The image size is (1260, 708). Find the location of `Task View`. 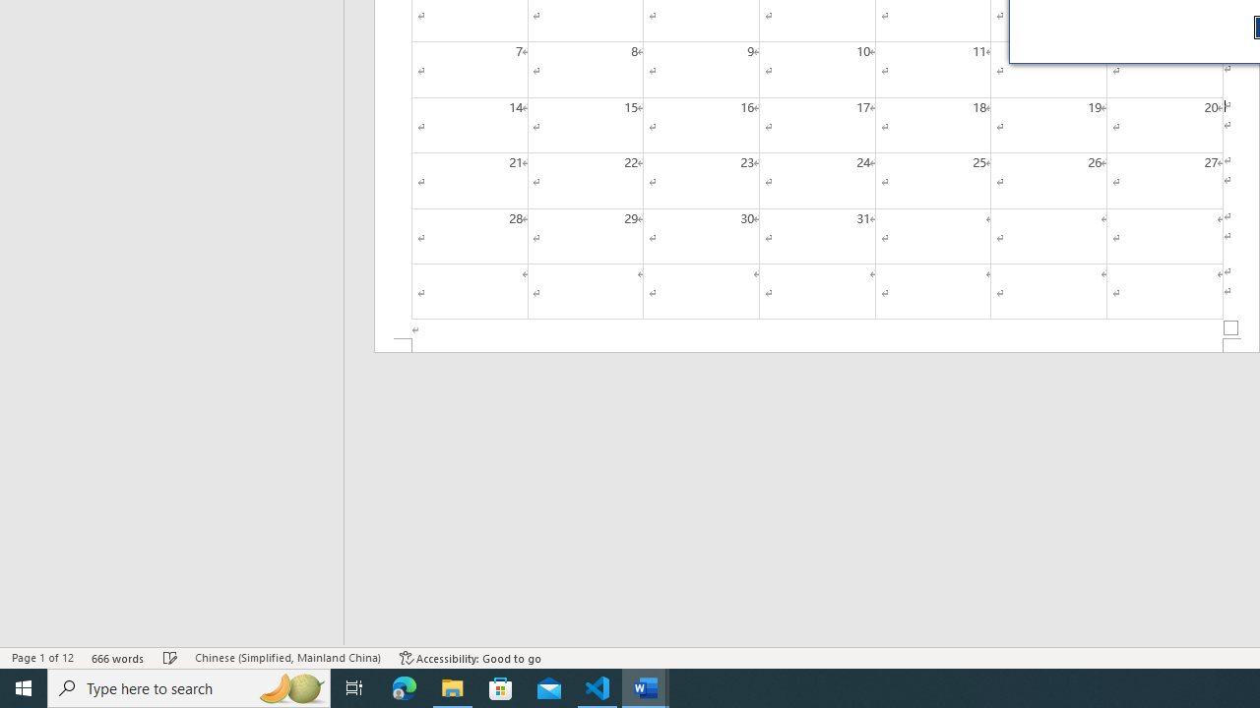

Task View is located at coordinates (354, 688).